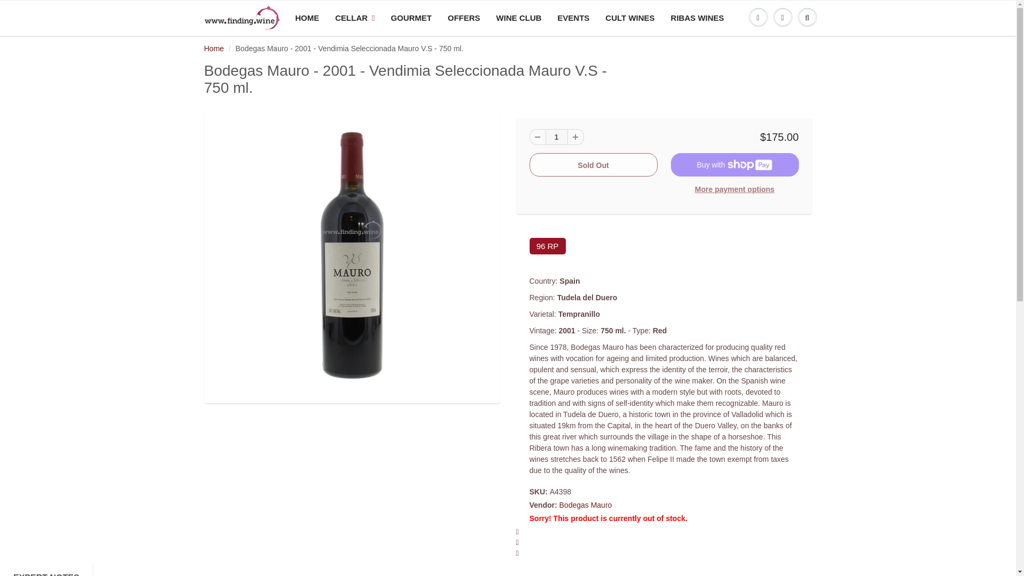  What do you see at coordinates (556, 137) in the screenshot?
I see `1` at bounding box center [556, 137].